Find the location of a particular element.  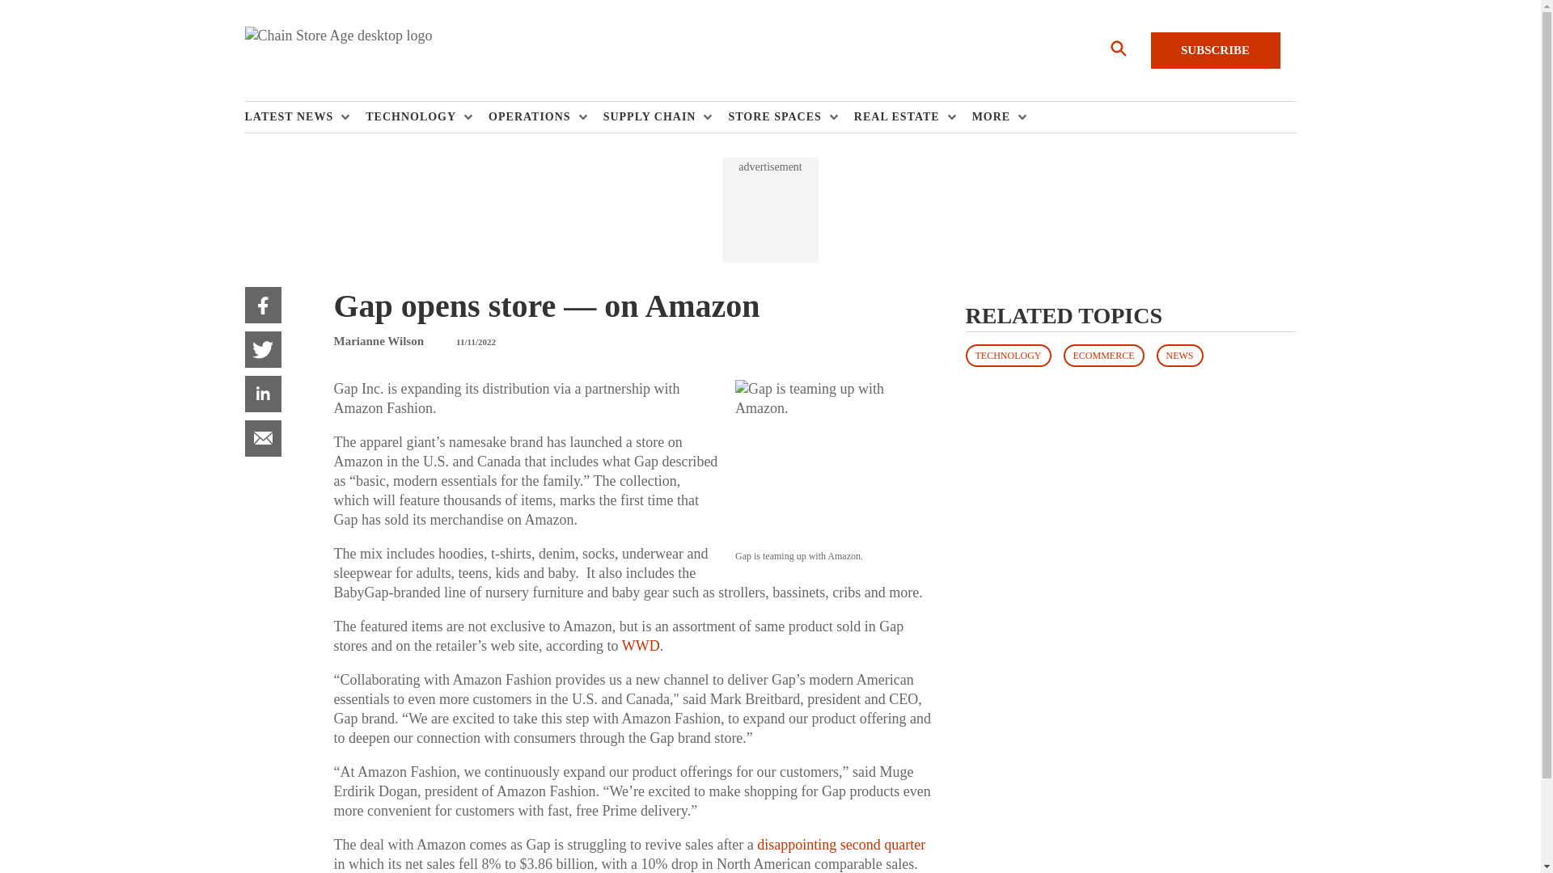

facebook is located at coordinates (262, 305).